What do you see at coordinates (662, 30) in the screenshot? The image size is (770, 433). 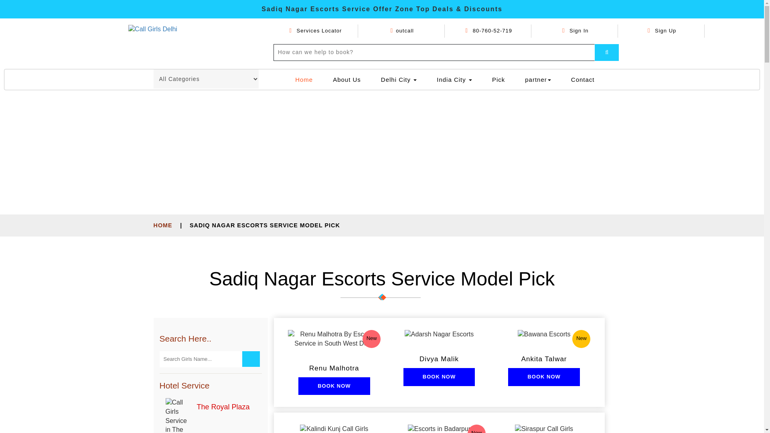 I see `Sign Up` at bounding box center [662, 30].